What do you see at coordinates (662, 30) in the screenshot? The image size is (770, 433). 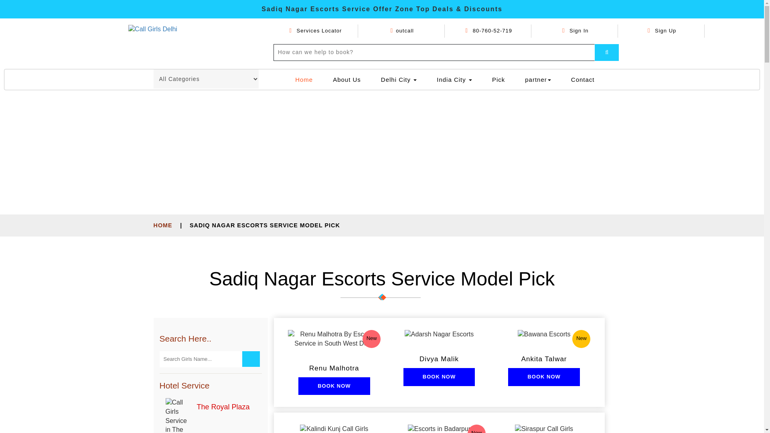 I see `Sign Up` at bounding box center [662, 30].